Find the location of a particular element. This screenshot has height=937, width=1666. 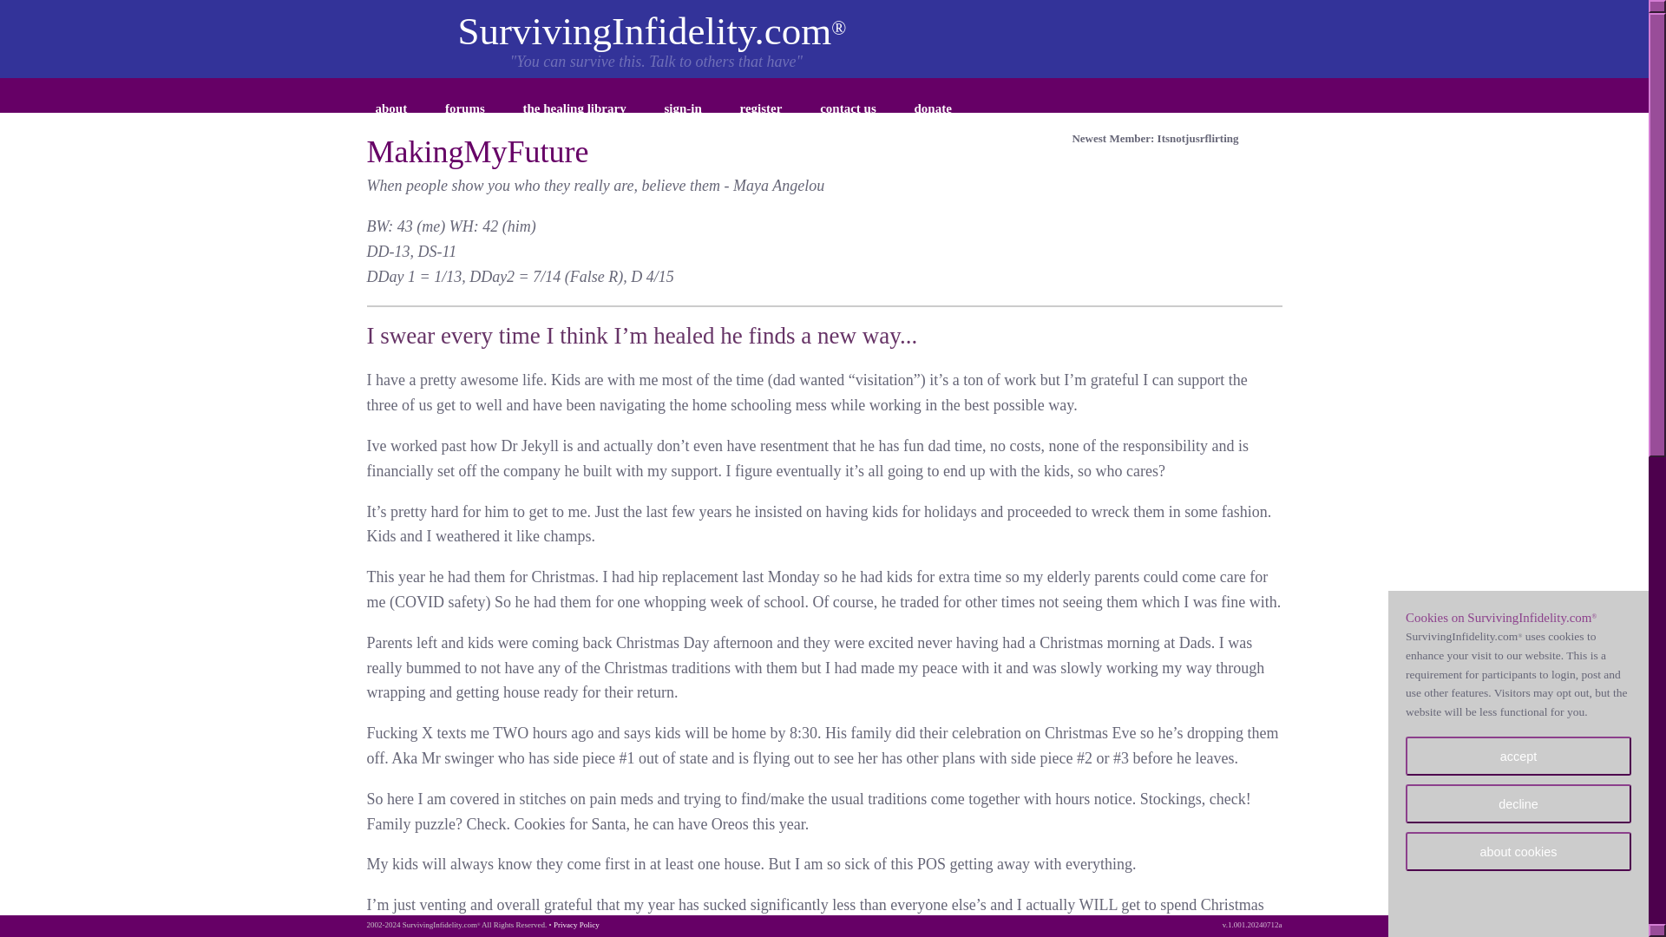

accept is located at coordinates (1518, 756).